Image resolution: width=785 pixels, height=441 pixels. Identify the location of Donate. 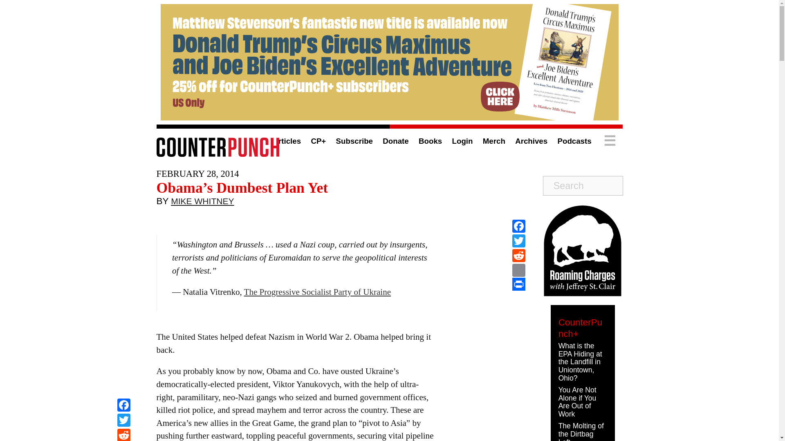
(395, 141).